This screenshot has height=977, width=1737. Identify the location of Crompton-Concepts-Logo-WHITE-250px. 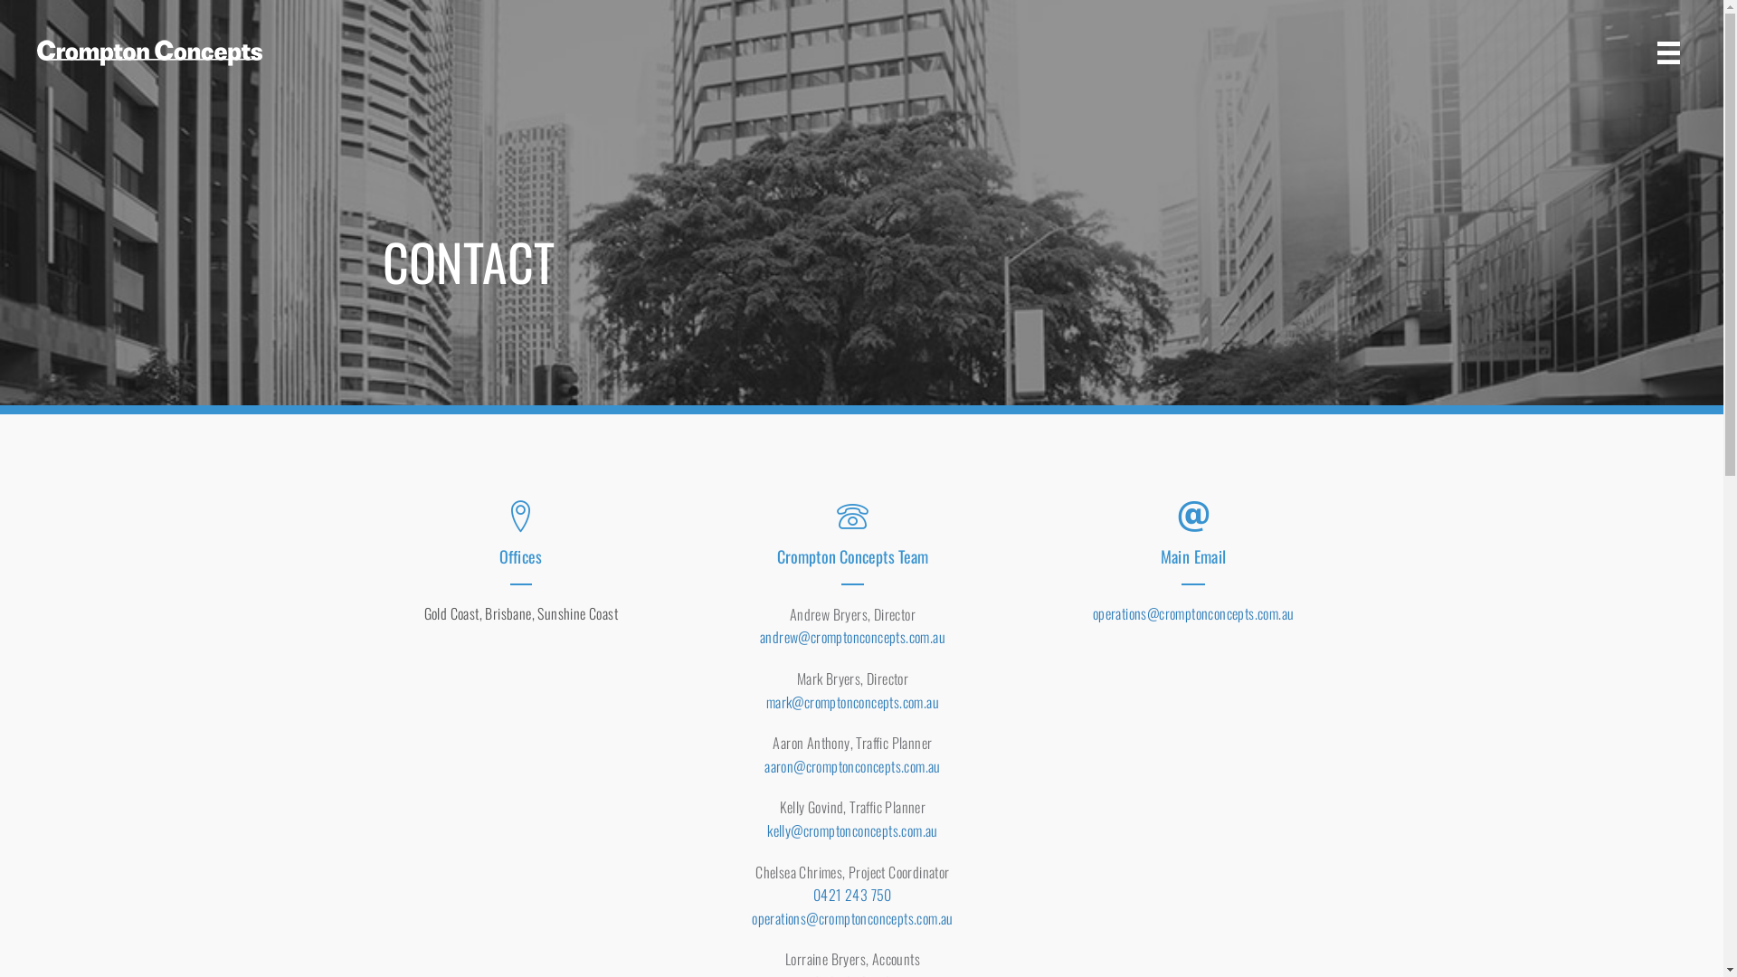
(149, 52).